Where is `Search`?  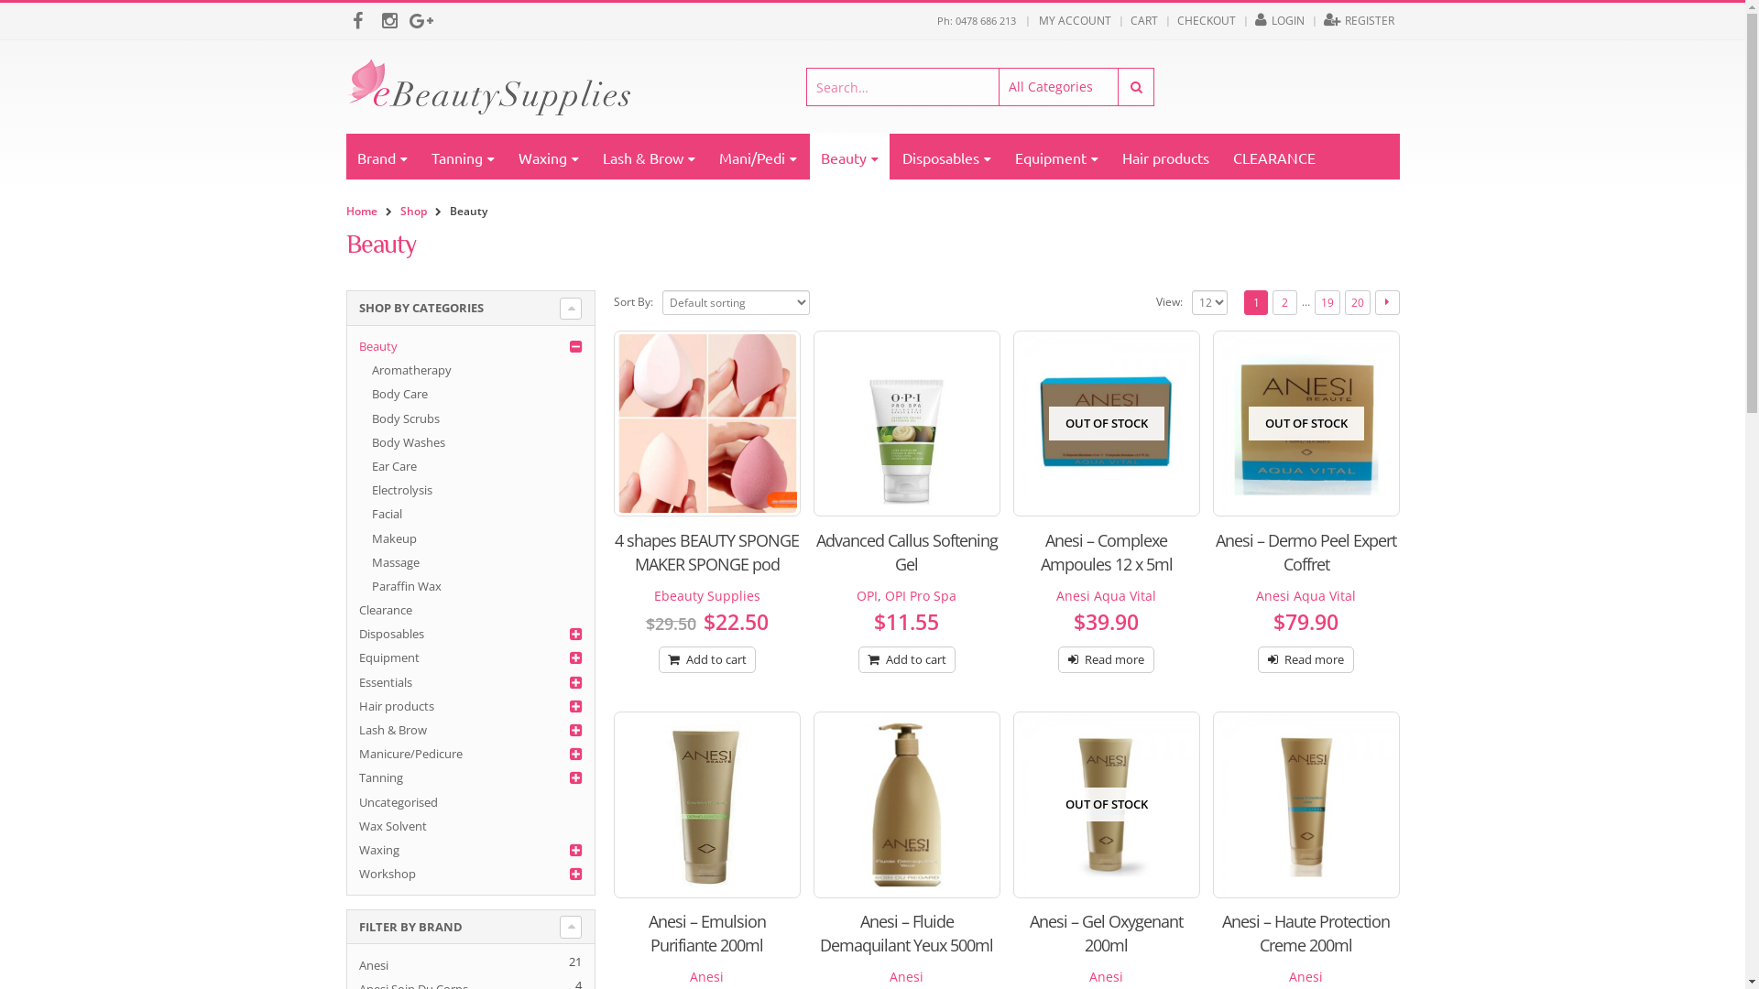 Search is located at coordinates (1136, 87).